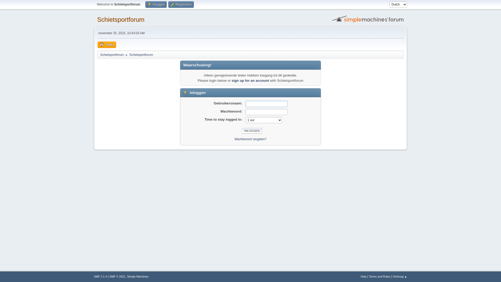  I want to click on Help, so click(363, 277).